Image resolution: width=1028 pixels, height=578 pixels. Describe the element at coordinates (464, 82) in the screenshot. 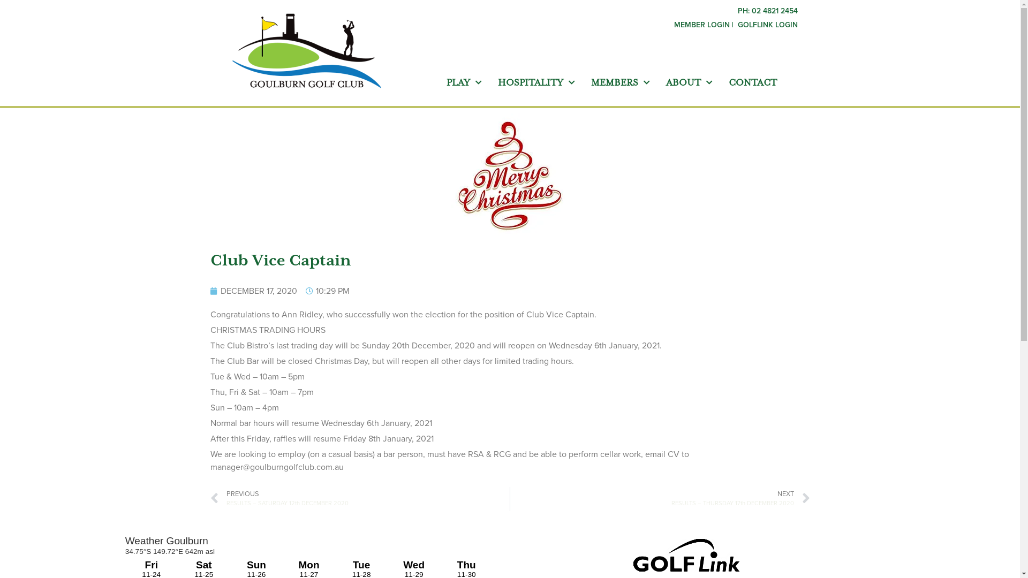

I see `PLAY` at that location.